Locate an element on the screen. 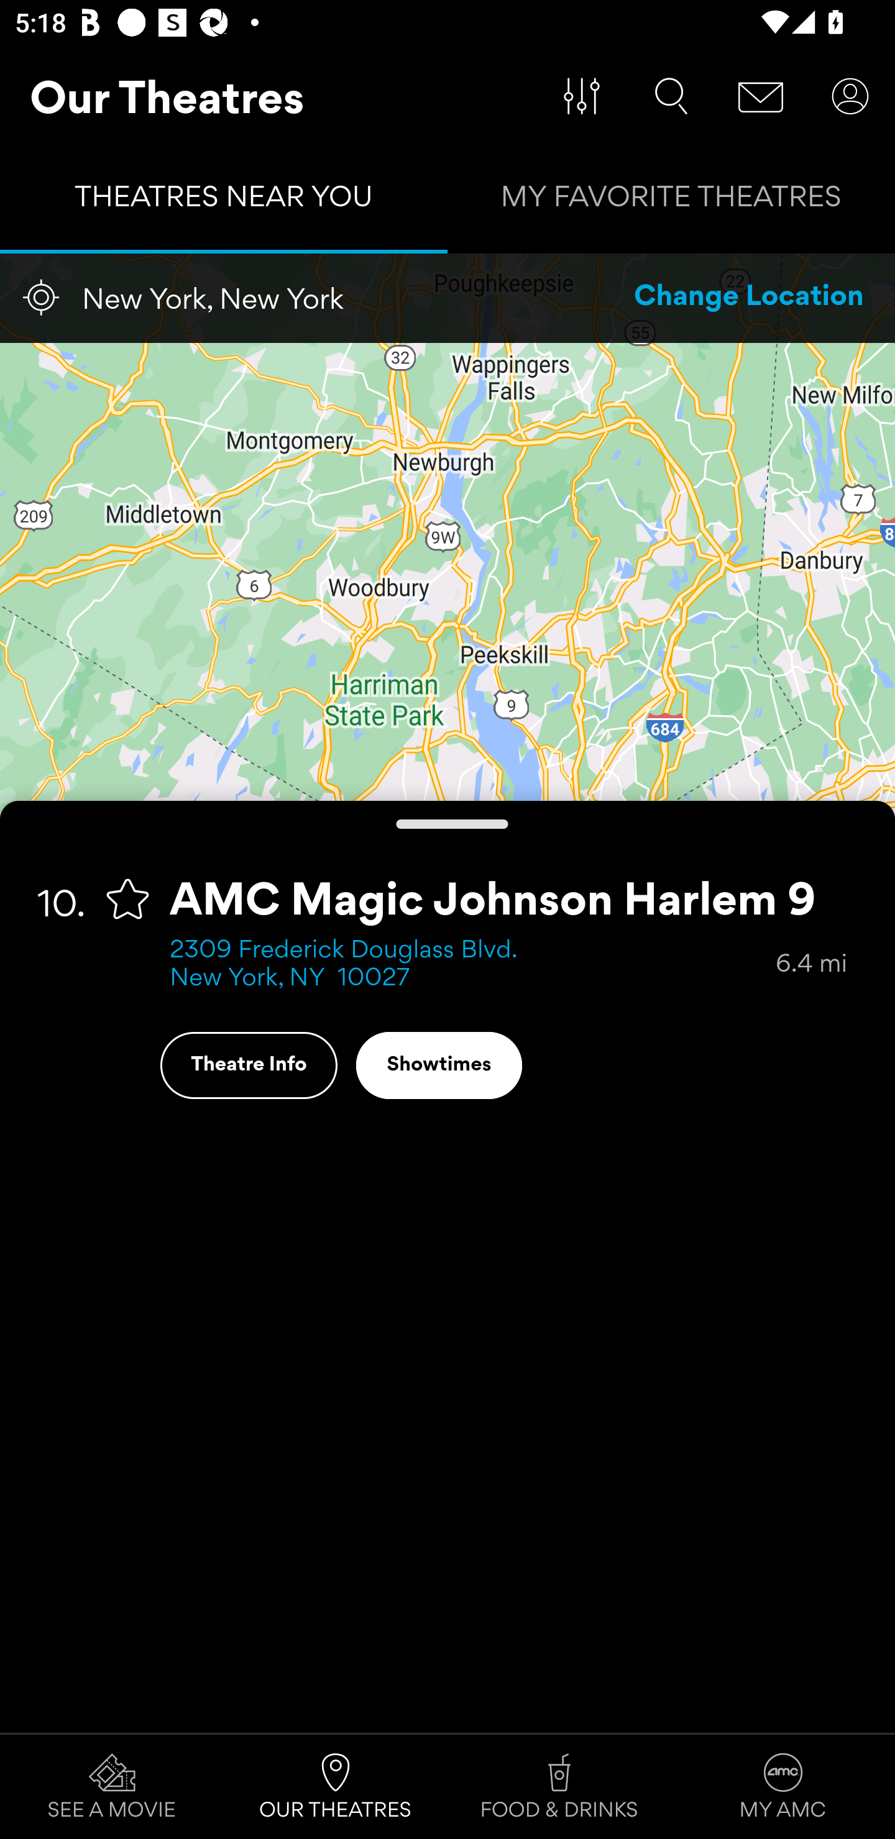 The height and width of the screenshot is (1839, 895). THEATRES NEAR YOU
Tab 1 of 2 is located at coordinates (224, 201).